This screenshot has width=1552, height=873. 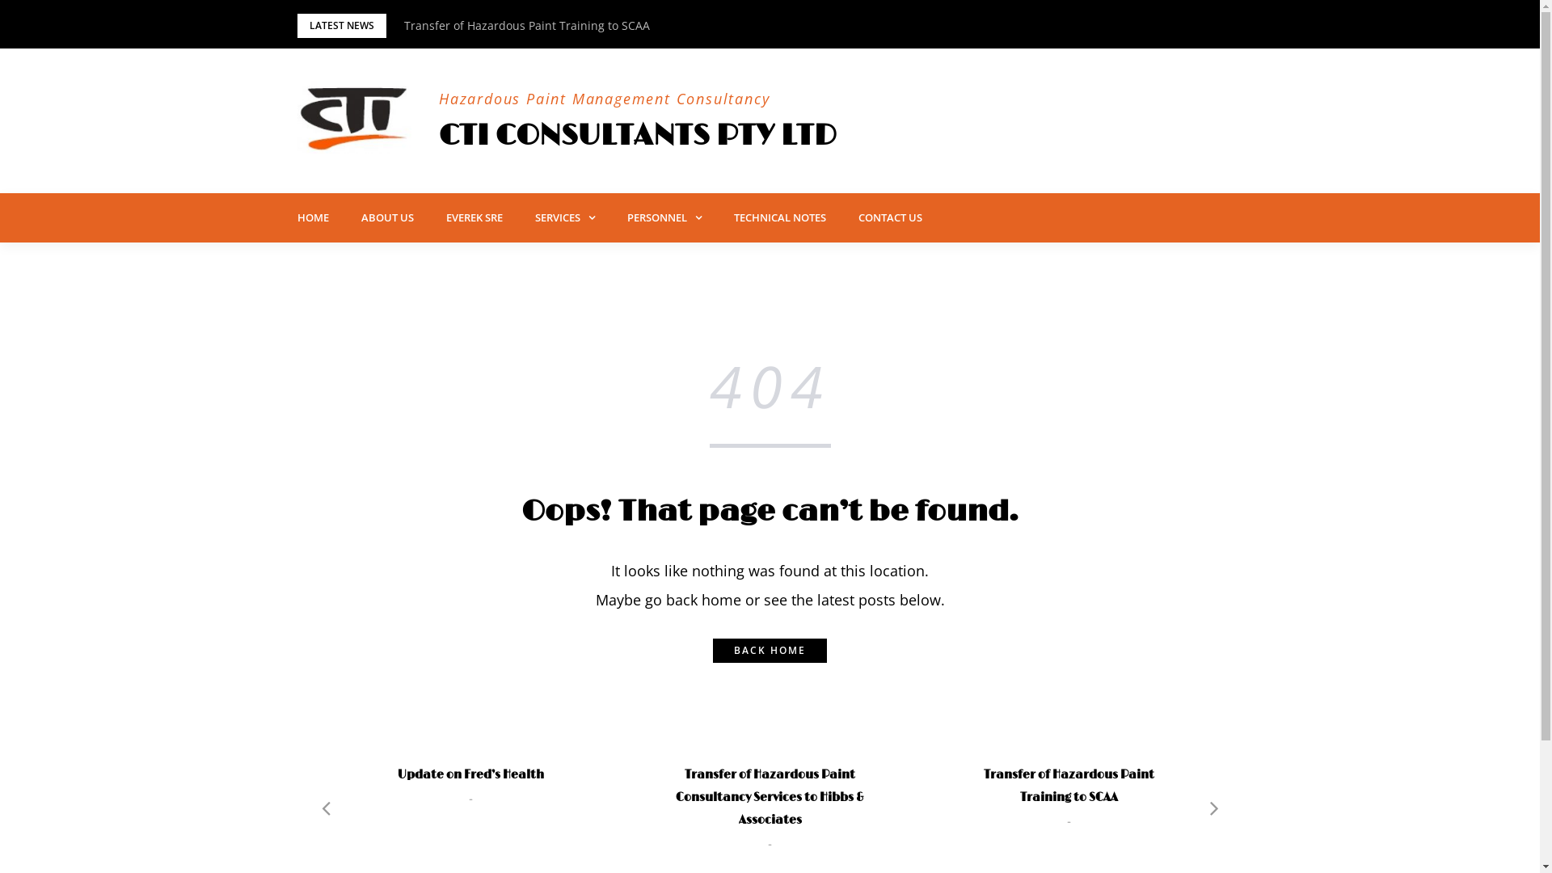 What do you see at coordinates (628, 259) in the screenshot?
I see `Hazardous Paint Consultancy` at bounding box center [628, 259].